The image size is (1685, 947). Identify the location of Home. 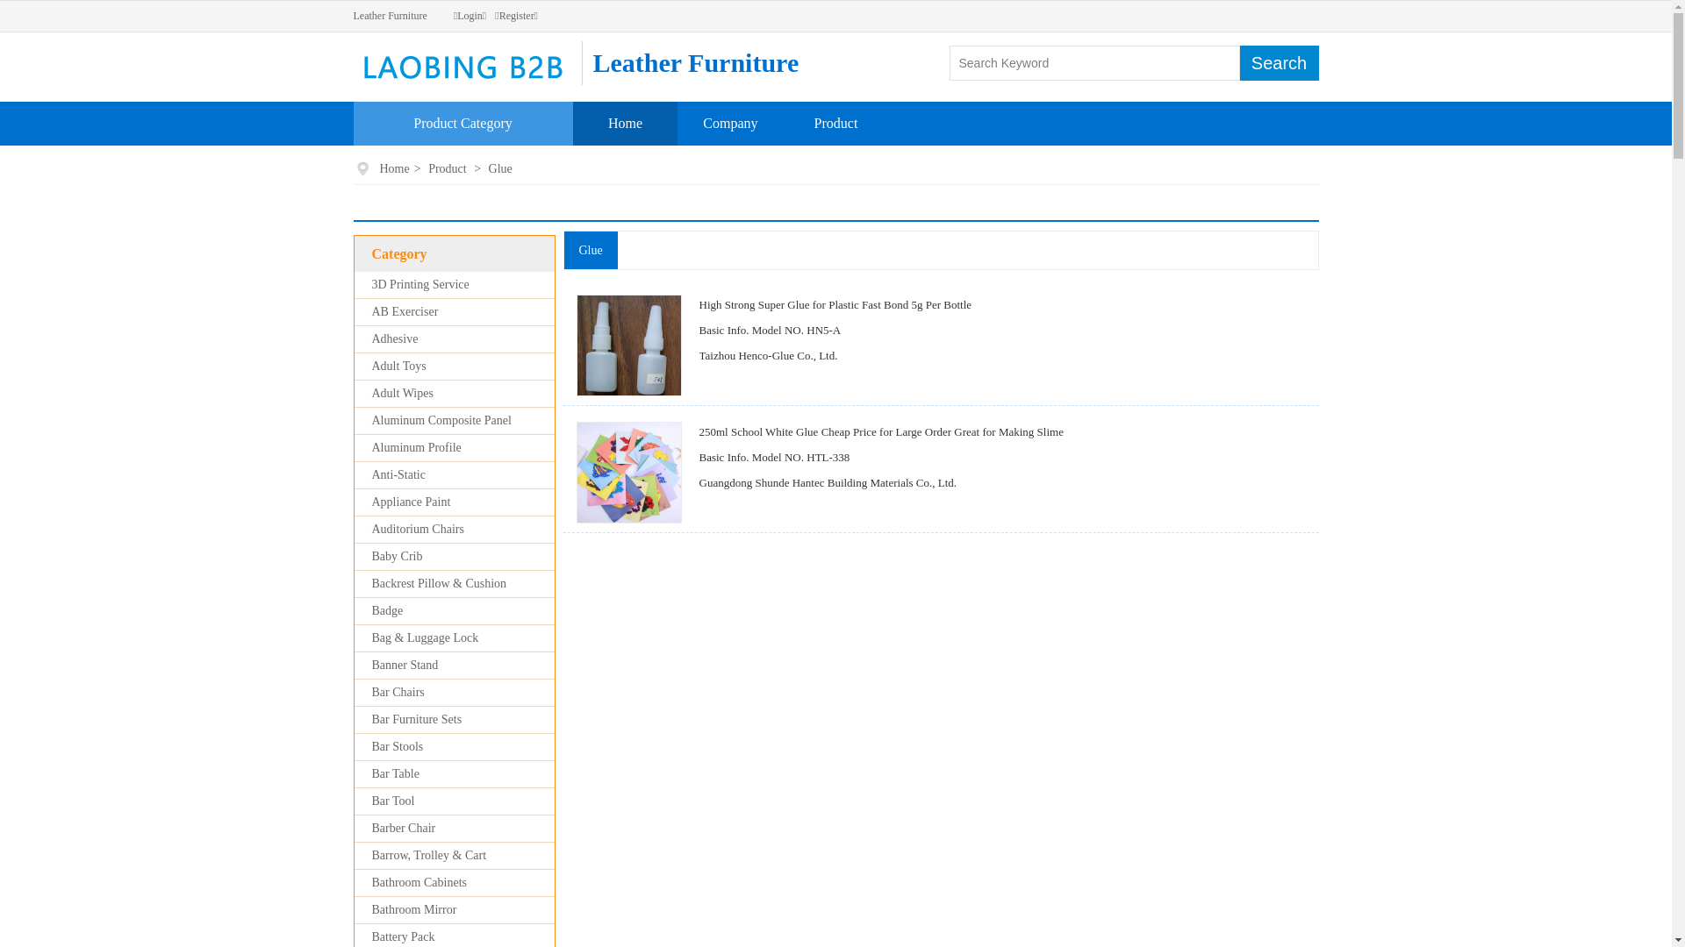
(625, 123).